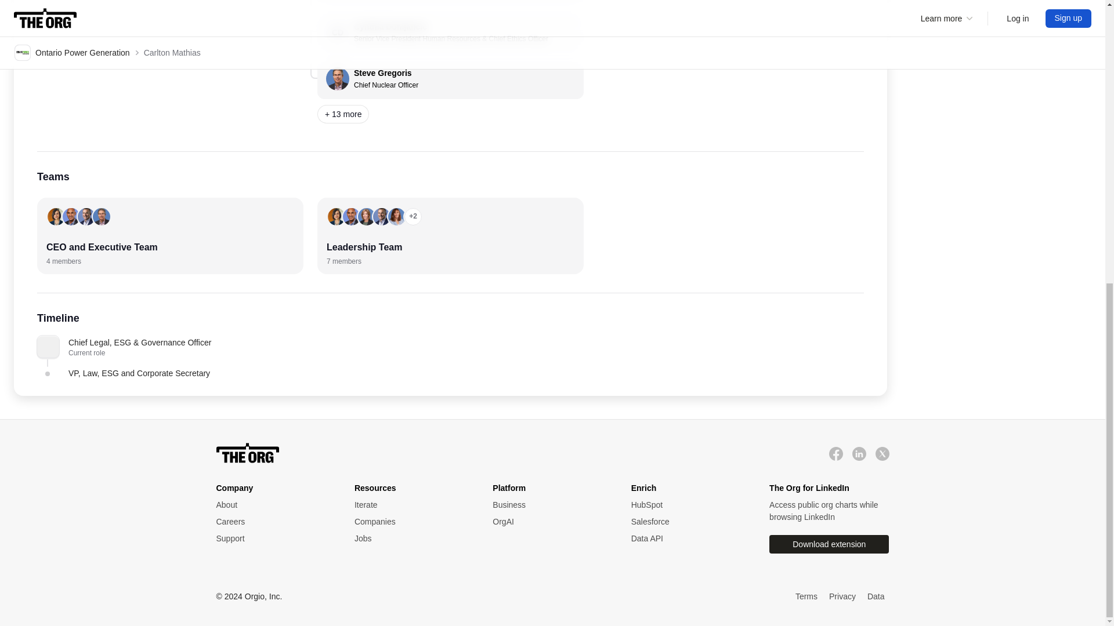 The width and height of the screenshot is (1114, 626). I want to click on Careers, so click(273, 522).